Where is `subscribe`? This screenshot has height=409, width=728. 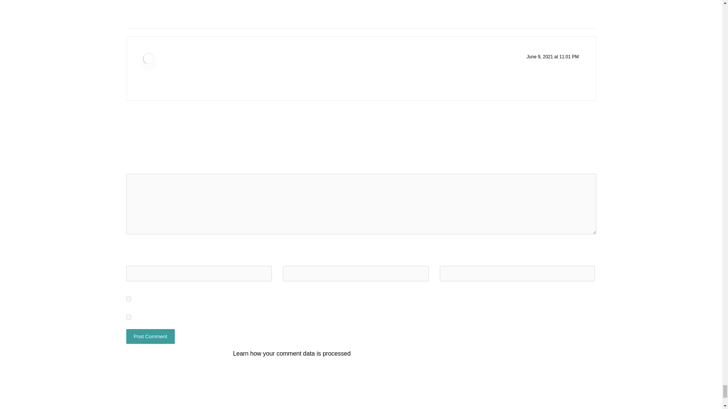 subscribe is located at coordinates (128, 317).